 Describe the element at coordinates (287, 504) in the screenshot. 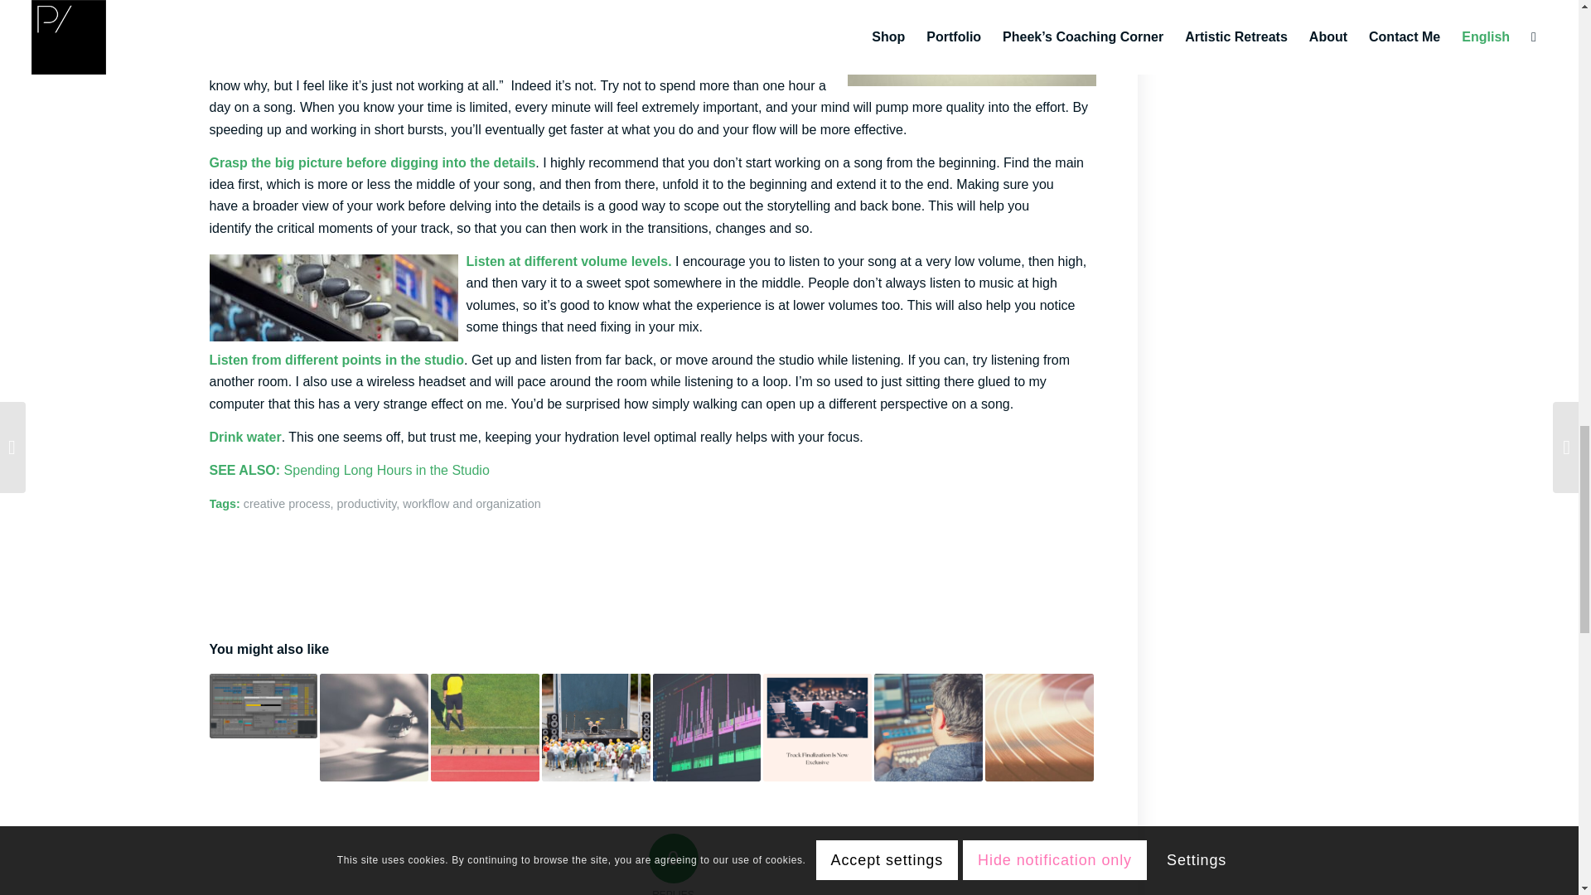

I see `creative process` at that location.